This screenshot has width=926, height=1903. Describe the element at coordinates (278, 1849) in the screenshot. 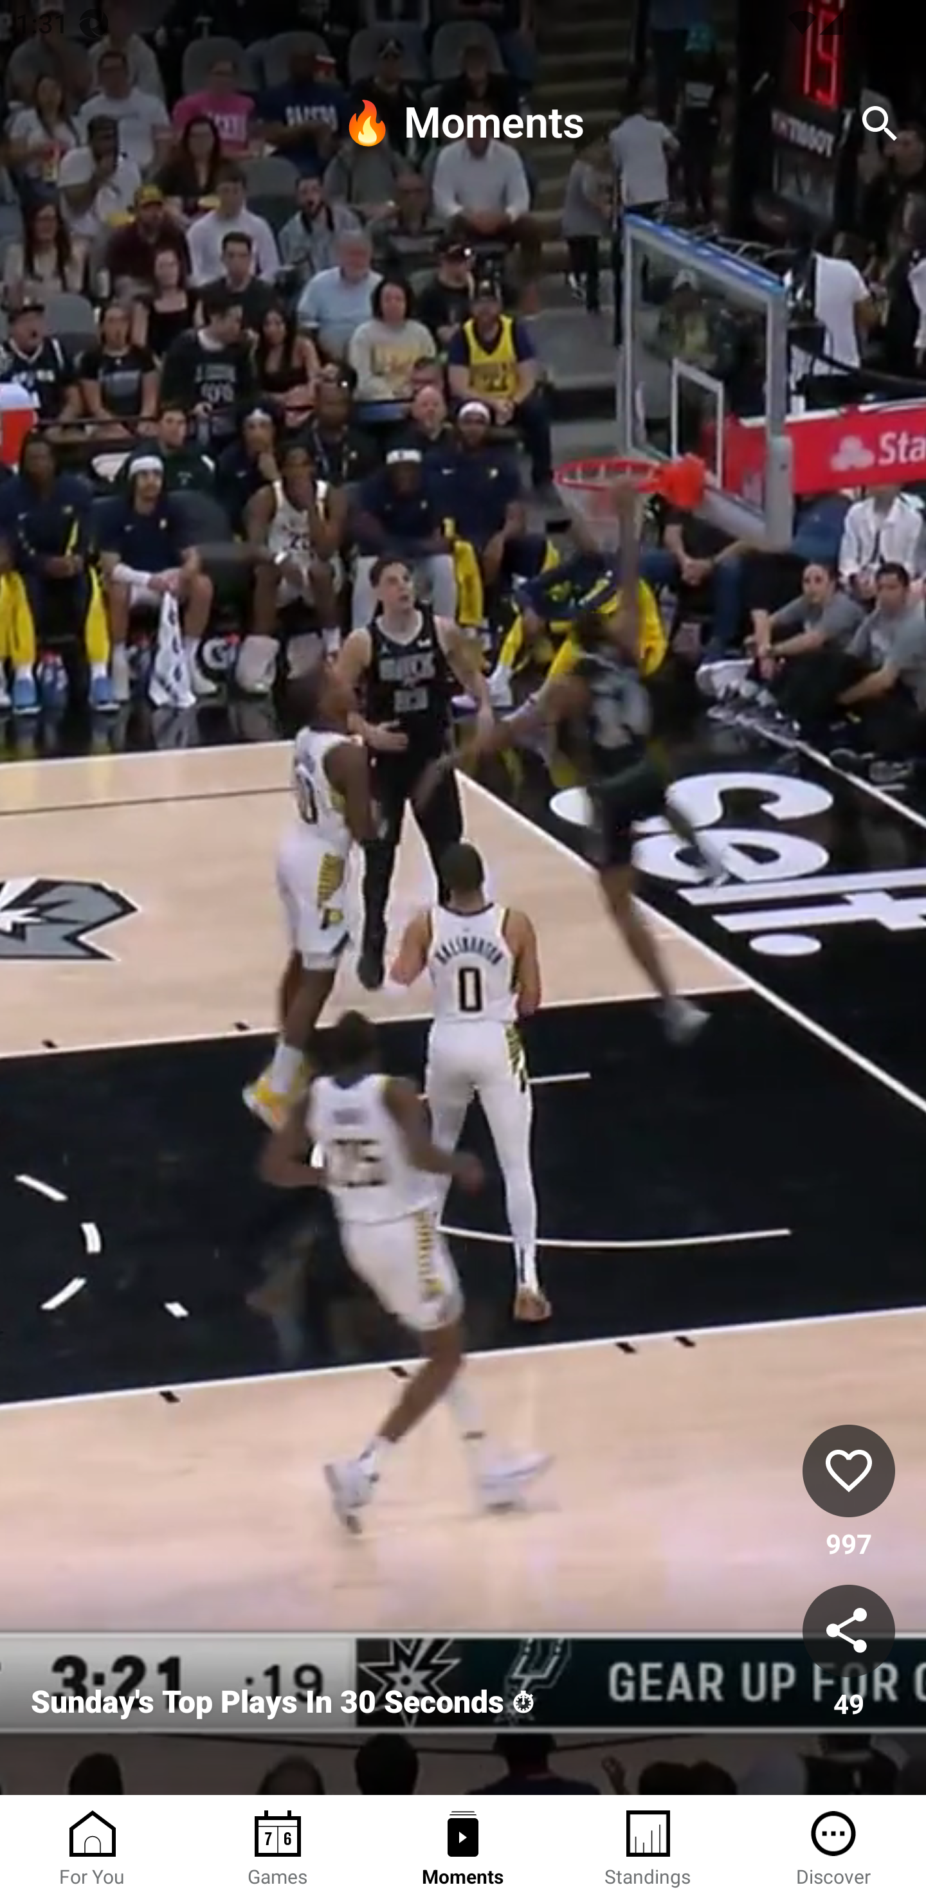

I see `Games` at that location.